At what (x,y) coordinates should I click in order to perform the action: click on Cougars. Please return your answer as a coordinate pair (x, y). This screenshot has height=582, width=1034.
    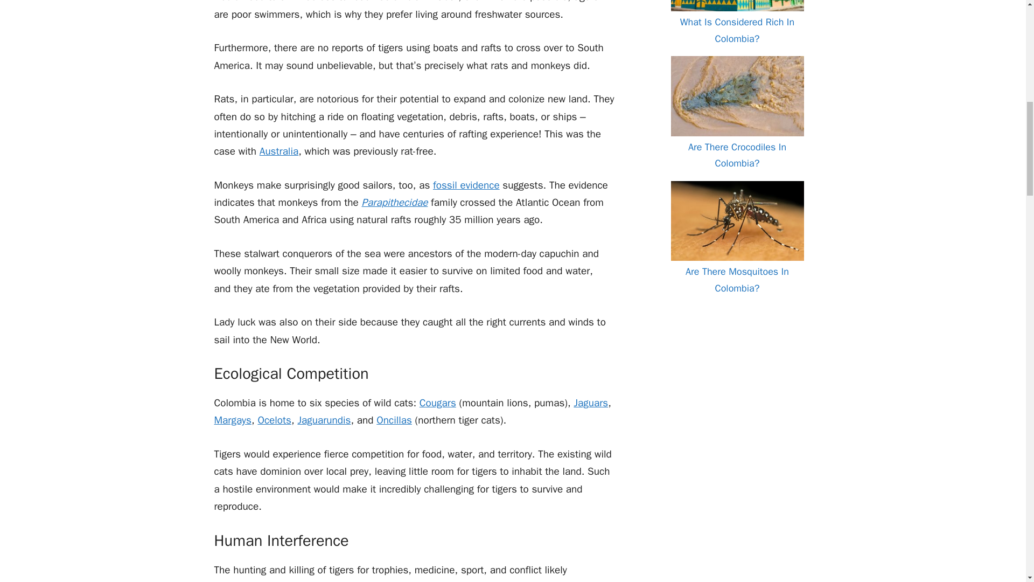
    Looking at the image, I should click on (437, 403).